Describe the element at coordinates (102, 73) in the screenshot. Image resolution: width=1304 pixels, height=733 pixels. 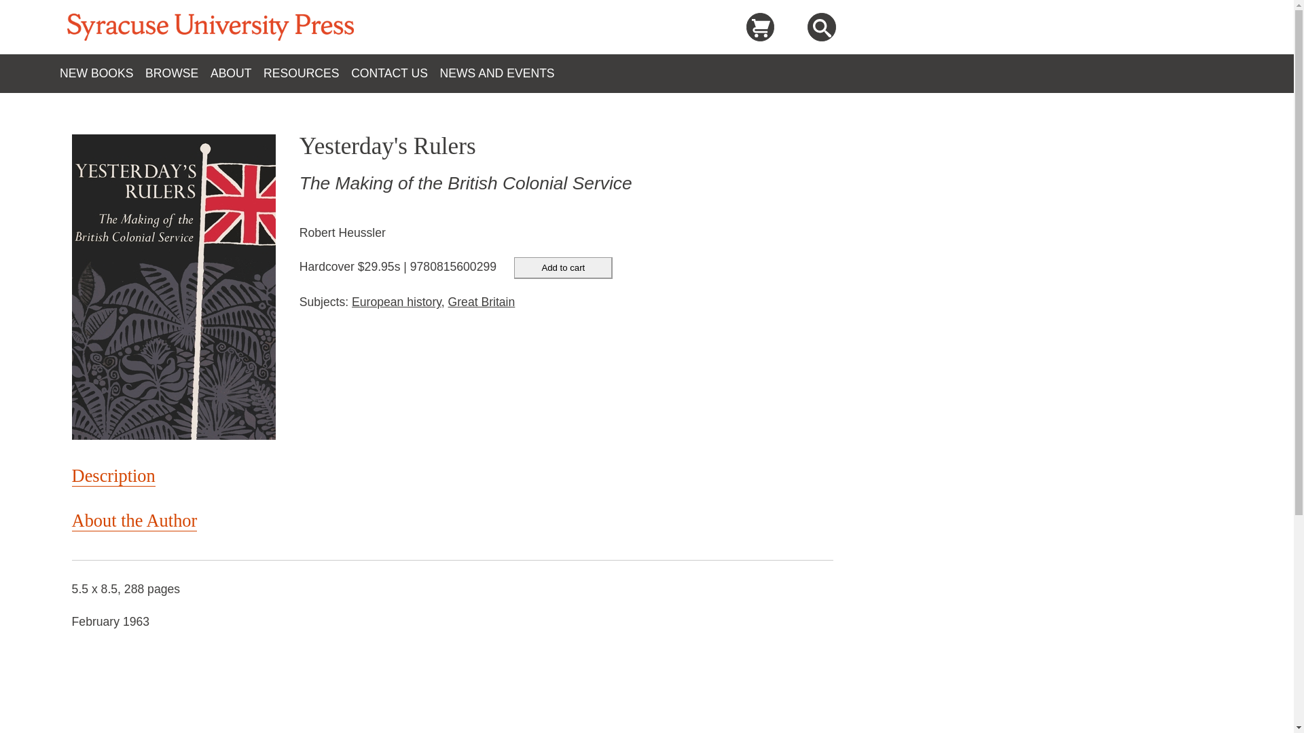
I see `NEW BOOKS` at that location.